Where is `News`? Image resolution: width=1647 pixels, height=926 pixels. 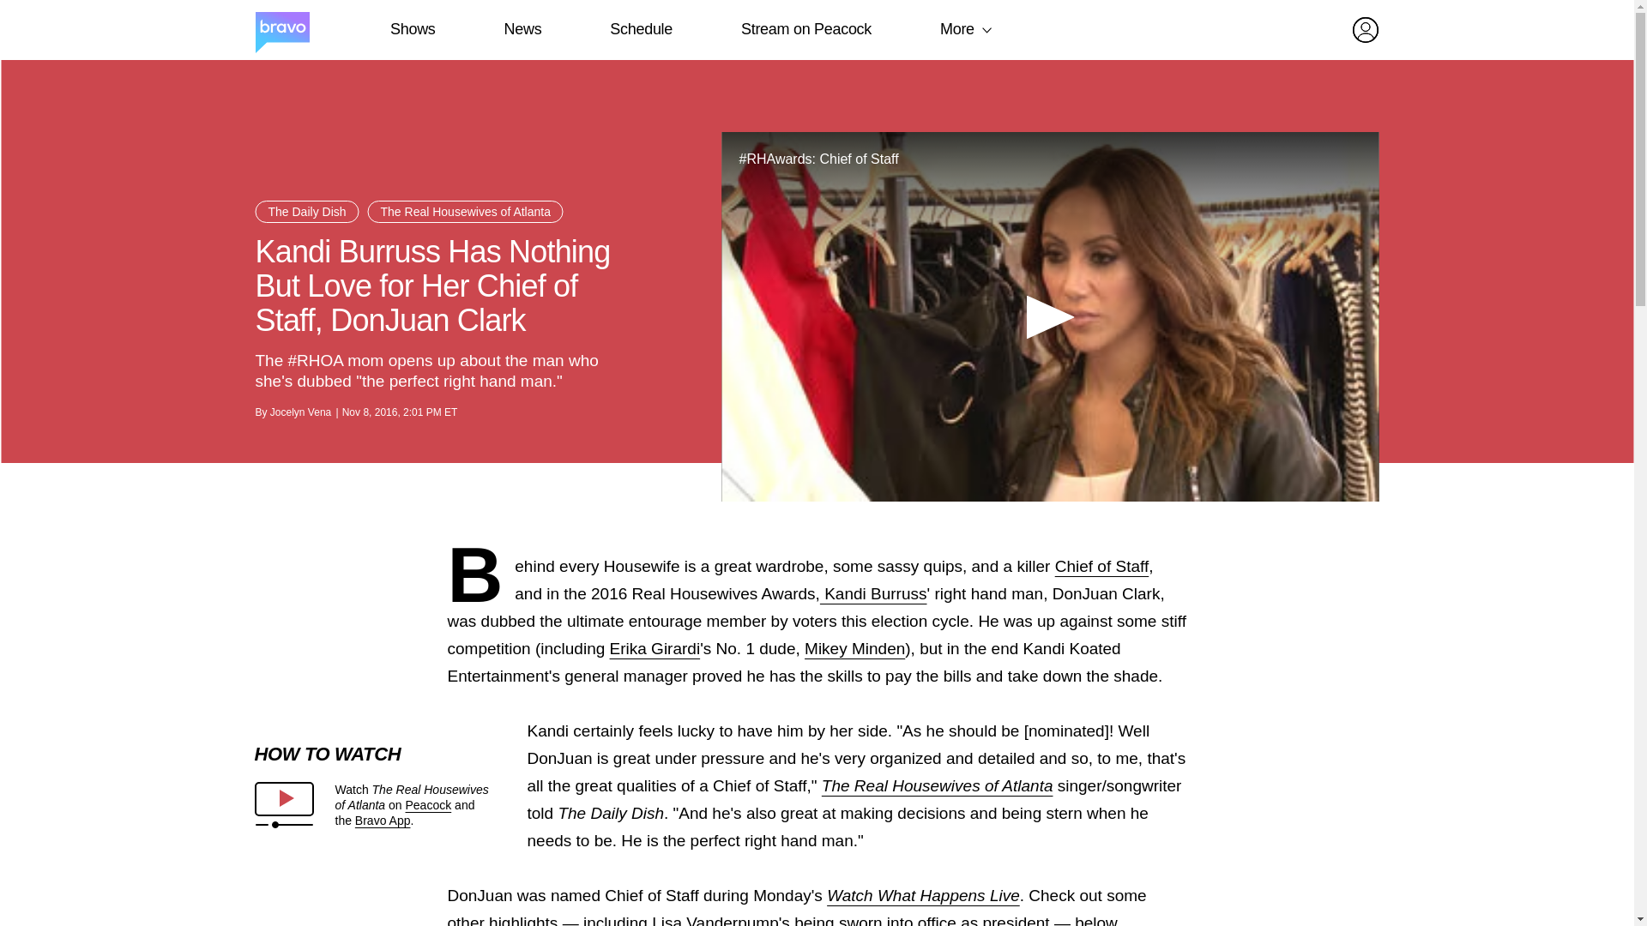
News is located at coordinates (522, 29).